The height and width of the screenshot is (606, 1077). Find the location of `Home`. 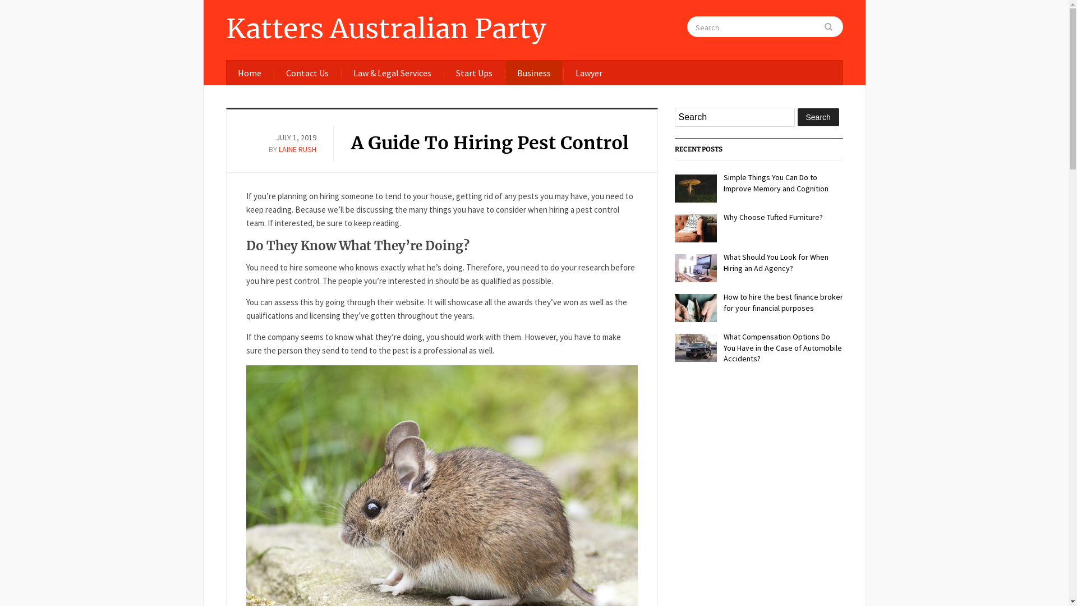

Home is located at coordinates (250, 73).